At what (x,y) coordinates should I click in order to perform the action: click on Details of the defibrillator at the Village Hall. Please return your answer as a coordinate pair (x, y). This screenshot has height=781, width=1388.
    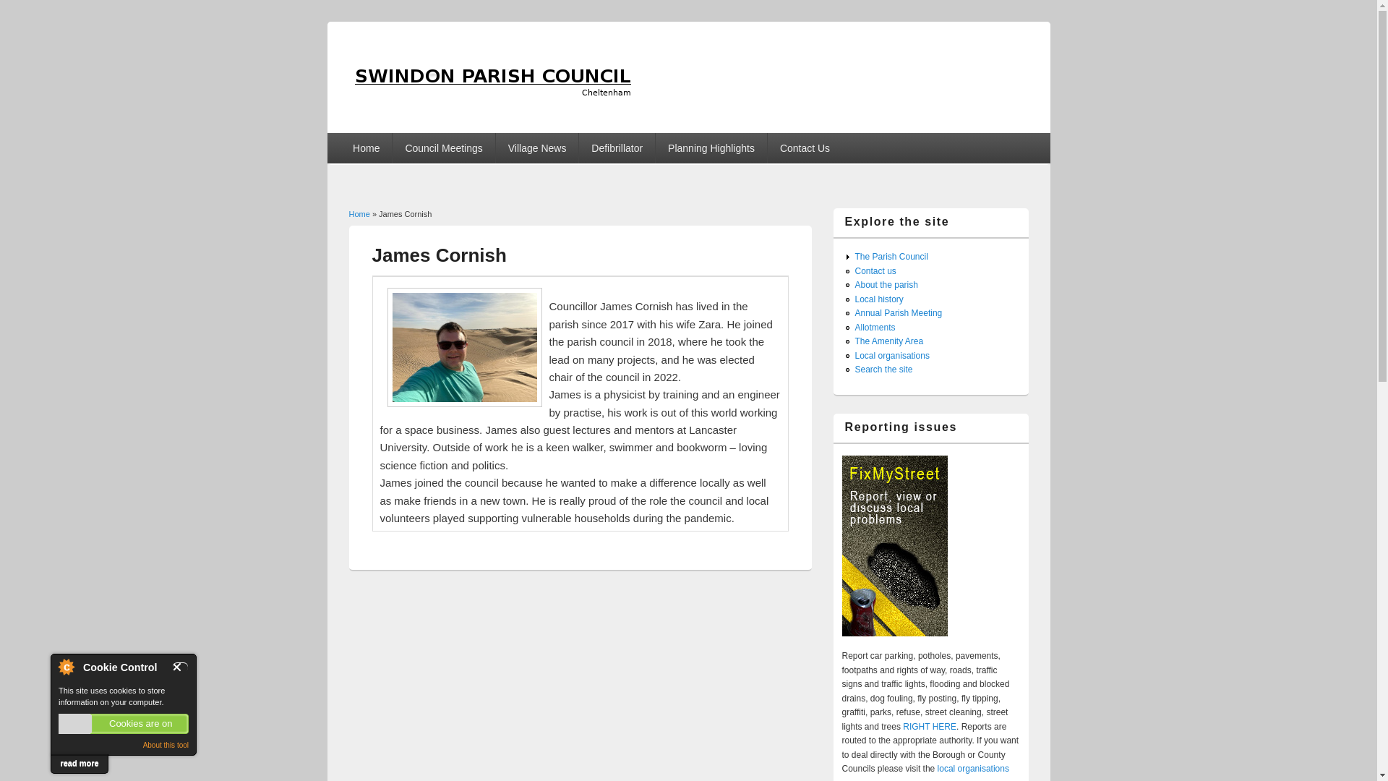
    Looking at the image, I should click on (617, 148).